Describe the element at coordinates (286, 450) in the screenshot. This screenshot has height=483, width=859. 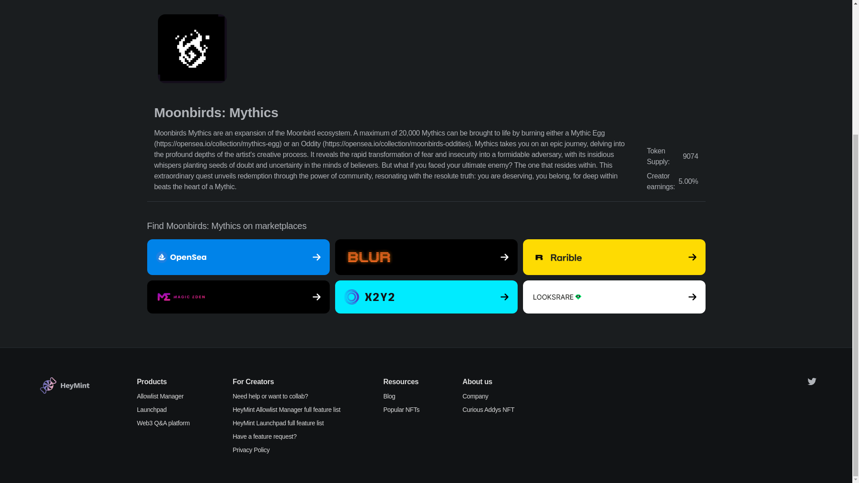
I see `Privacy Policy` at that location.